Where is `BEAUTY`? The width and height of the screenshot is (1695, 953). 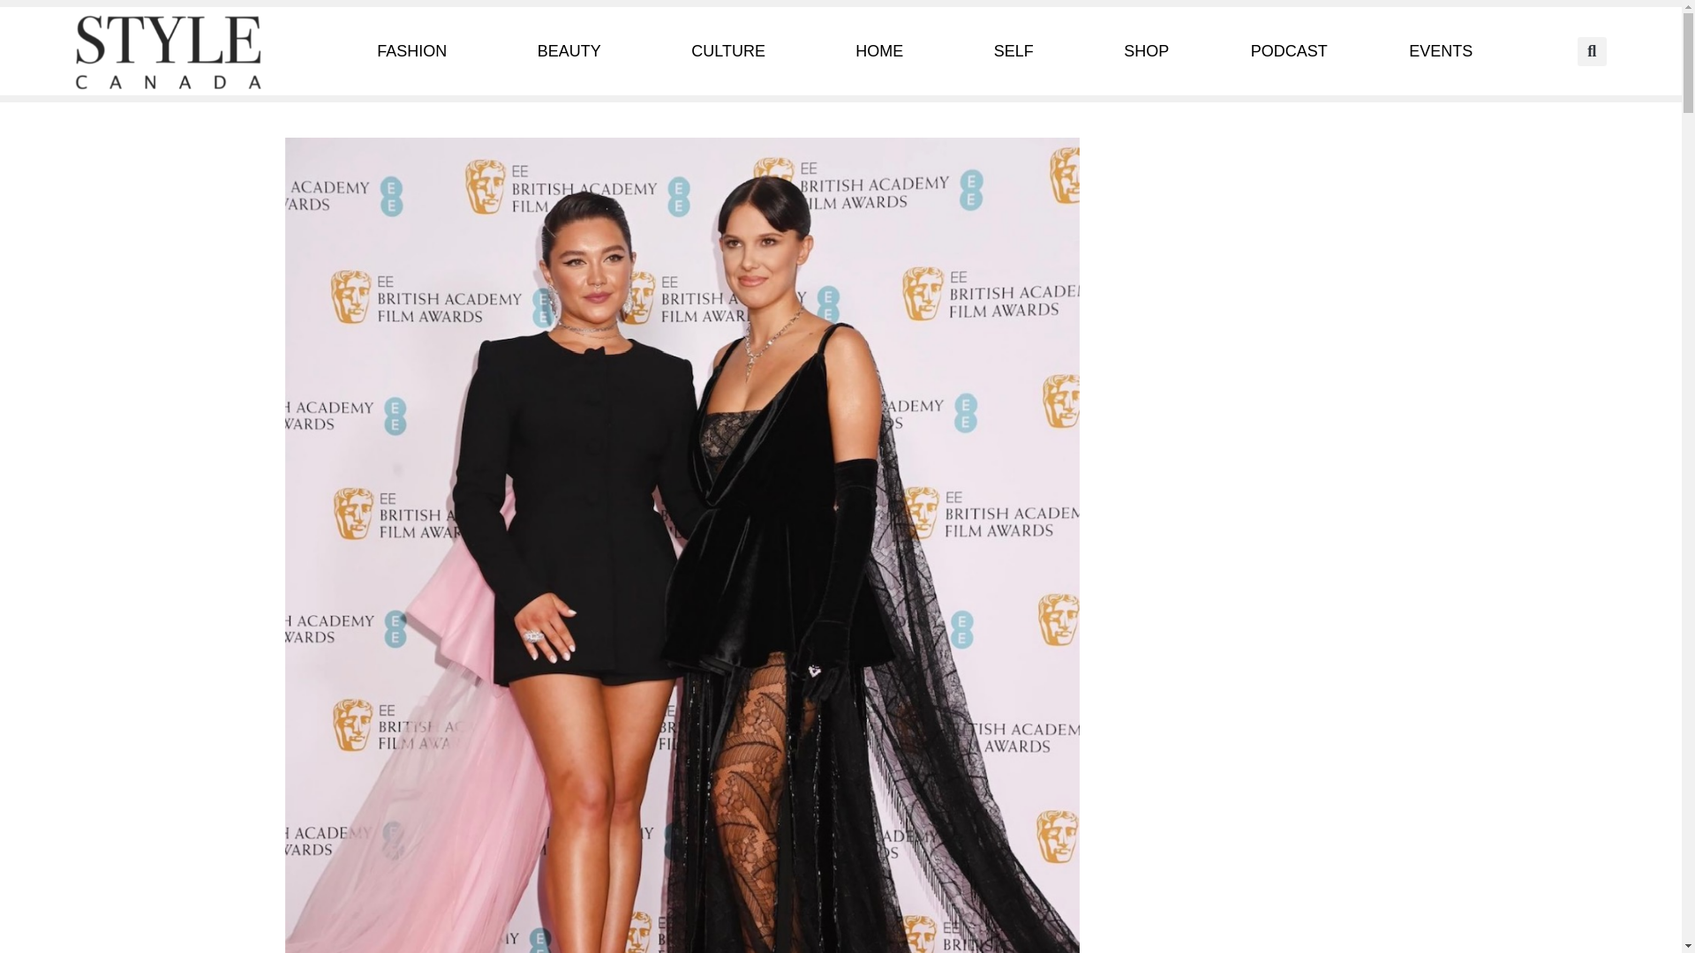 BEAUTY is located at coordinates (574, 51).